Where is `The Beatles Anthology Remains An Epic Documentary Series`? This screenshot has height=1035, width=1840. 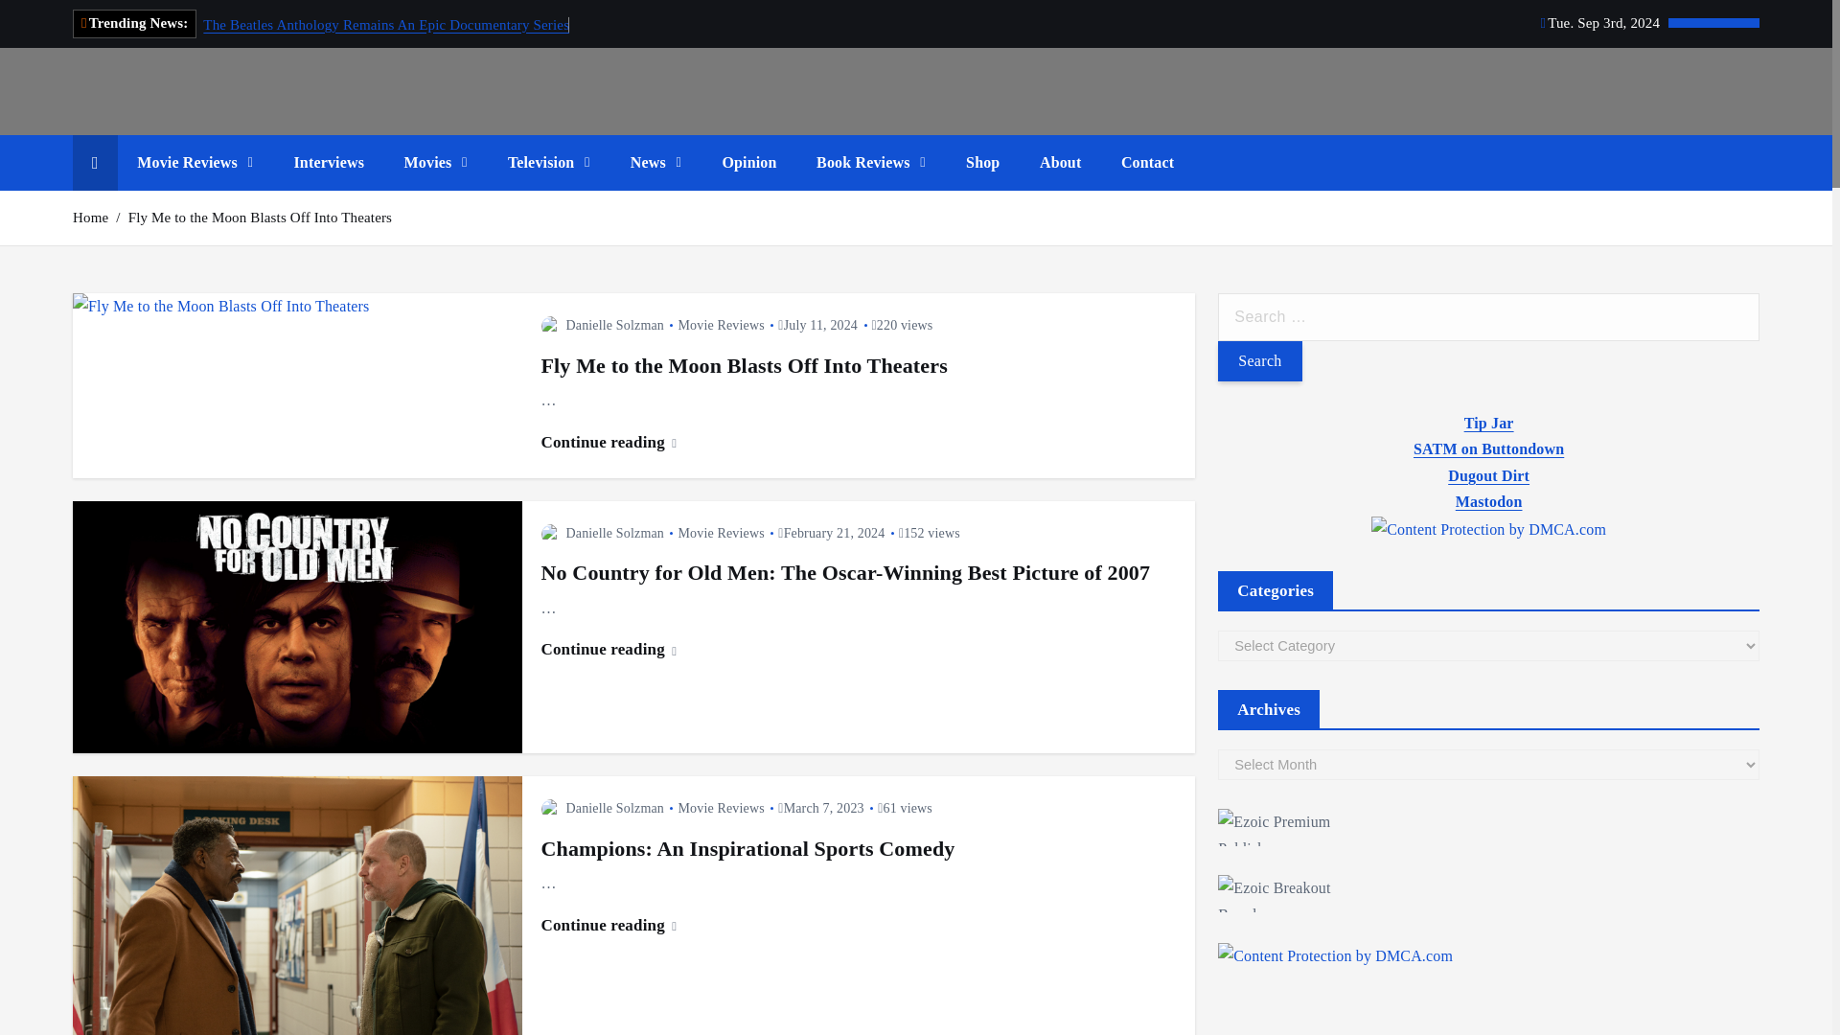 The Beatles Anthology Remains An Epic Documentary Series is located at coordinates (385, 25).